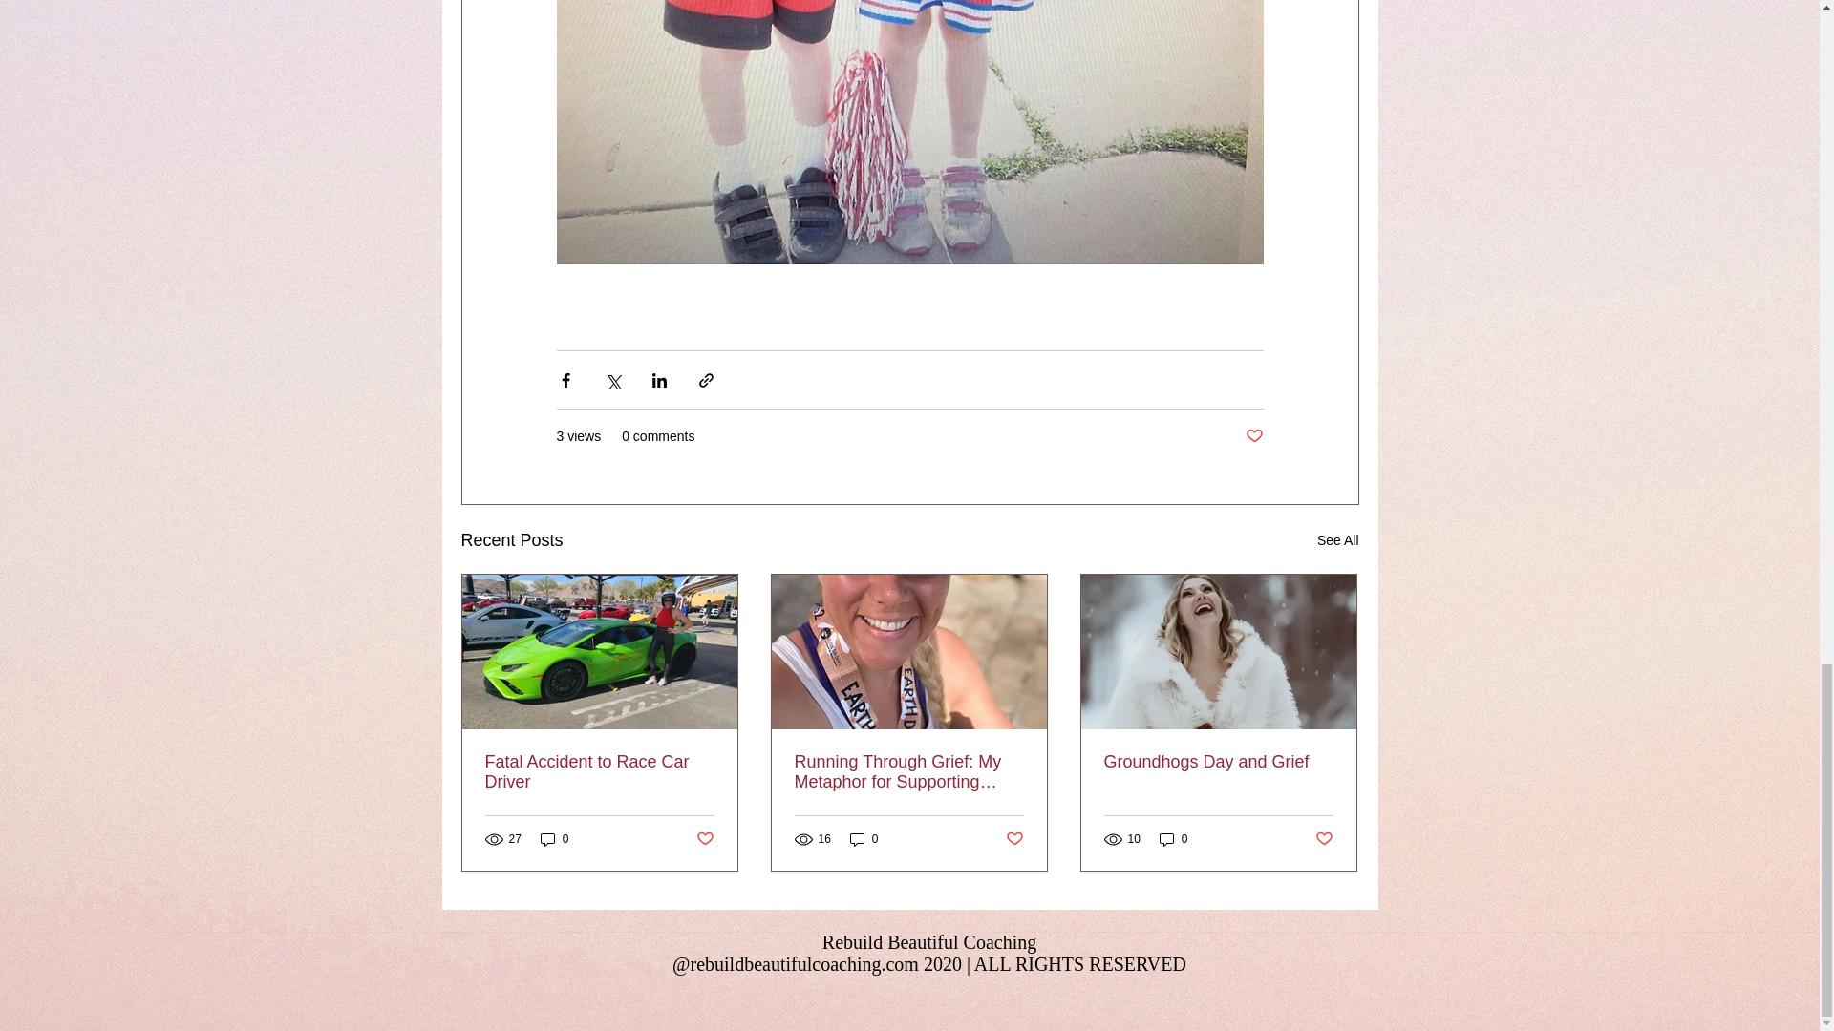  I want to click on Post not marked as liked, so click(1324, 839).